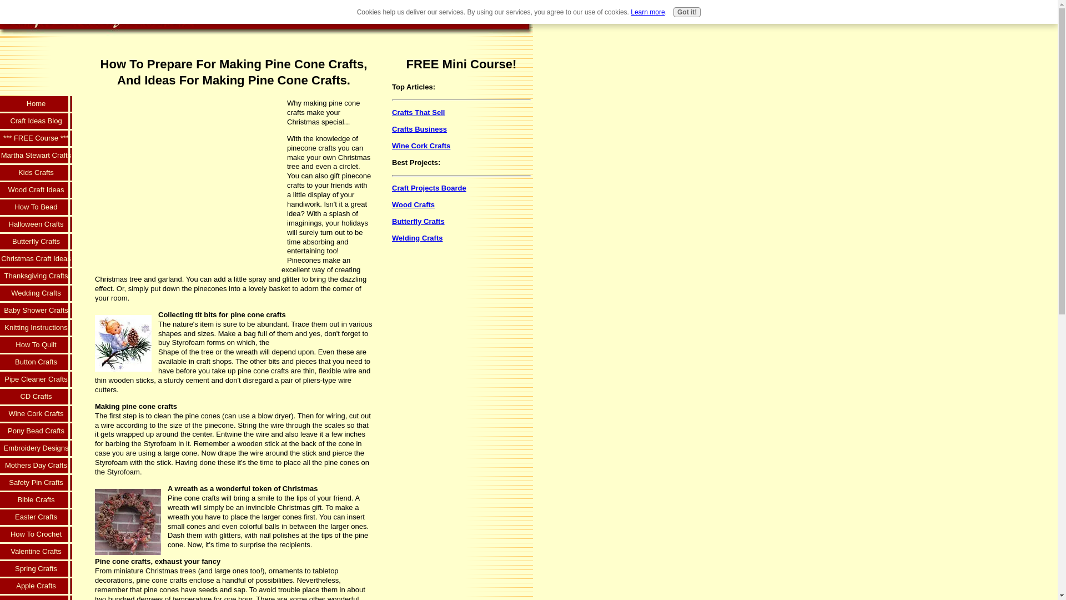  Describe the element at coordinates (36, 483) in the screenshot. I see `Safety Pin Crafts` at that location.